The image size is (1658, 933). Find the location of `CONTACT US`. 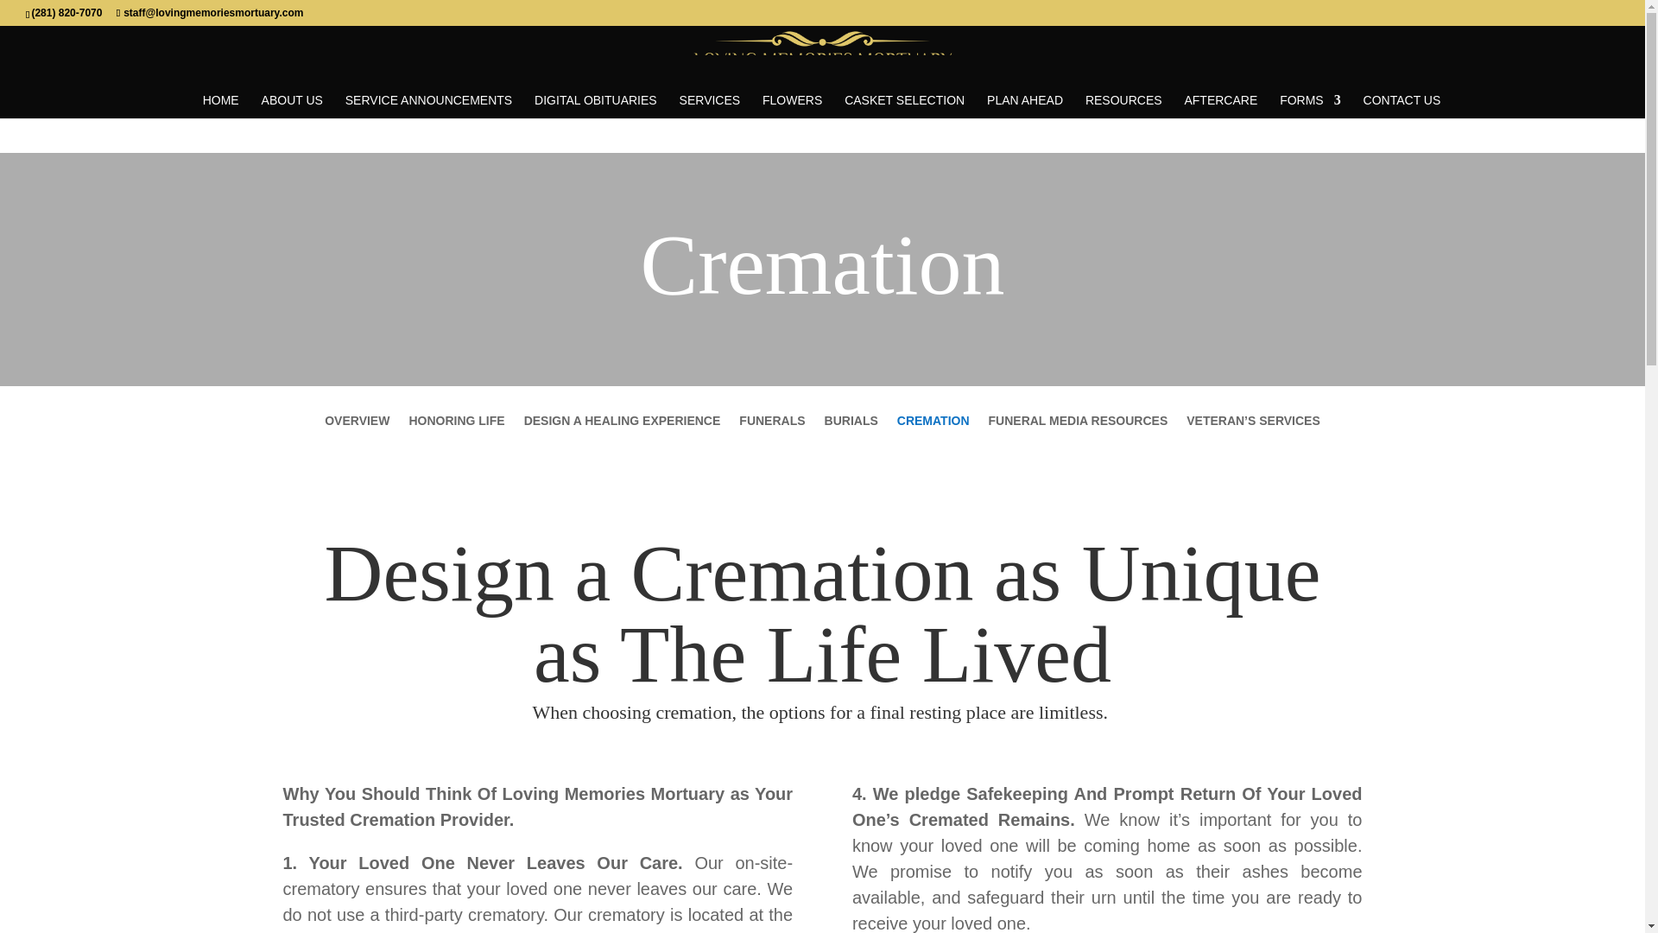

CONTACT US is located at coordinates (1402, 106).